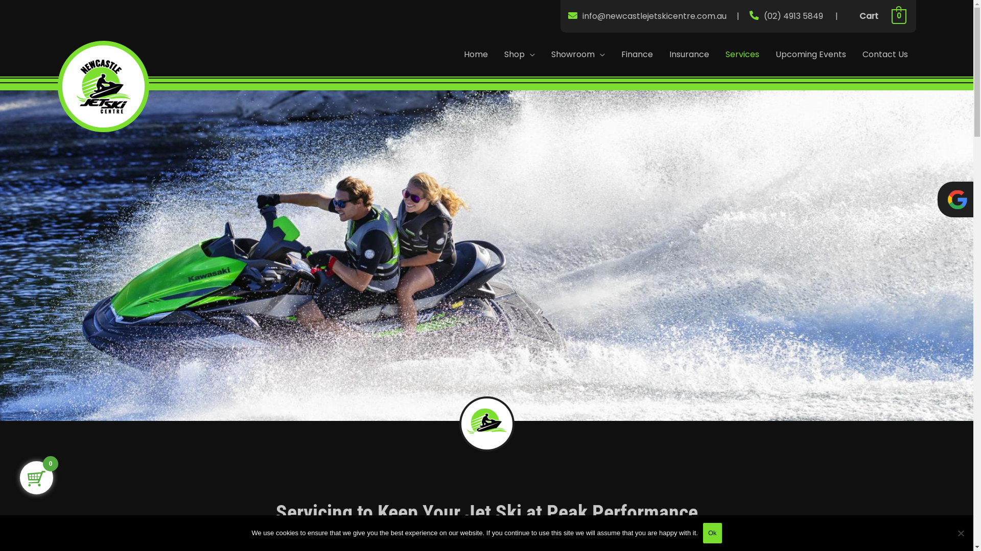 This screenshot has width=981, height=551. I want to click on Showroom, so click(577, 55).